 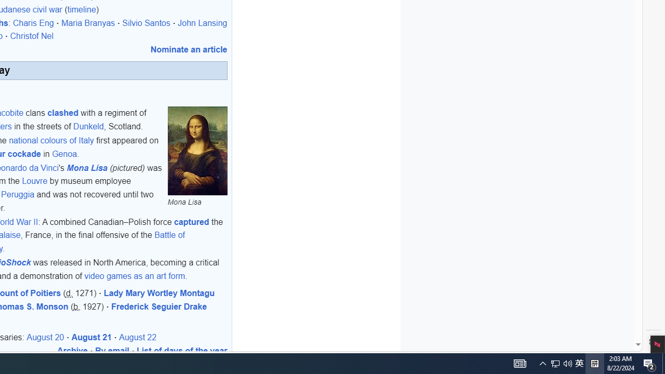 What do you see at coordinates (159, 306) in the screenshot?
I see `Frederick Seguier Drake` at bounding box center [159, 306].